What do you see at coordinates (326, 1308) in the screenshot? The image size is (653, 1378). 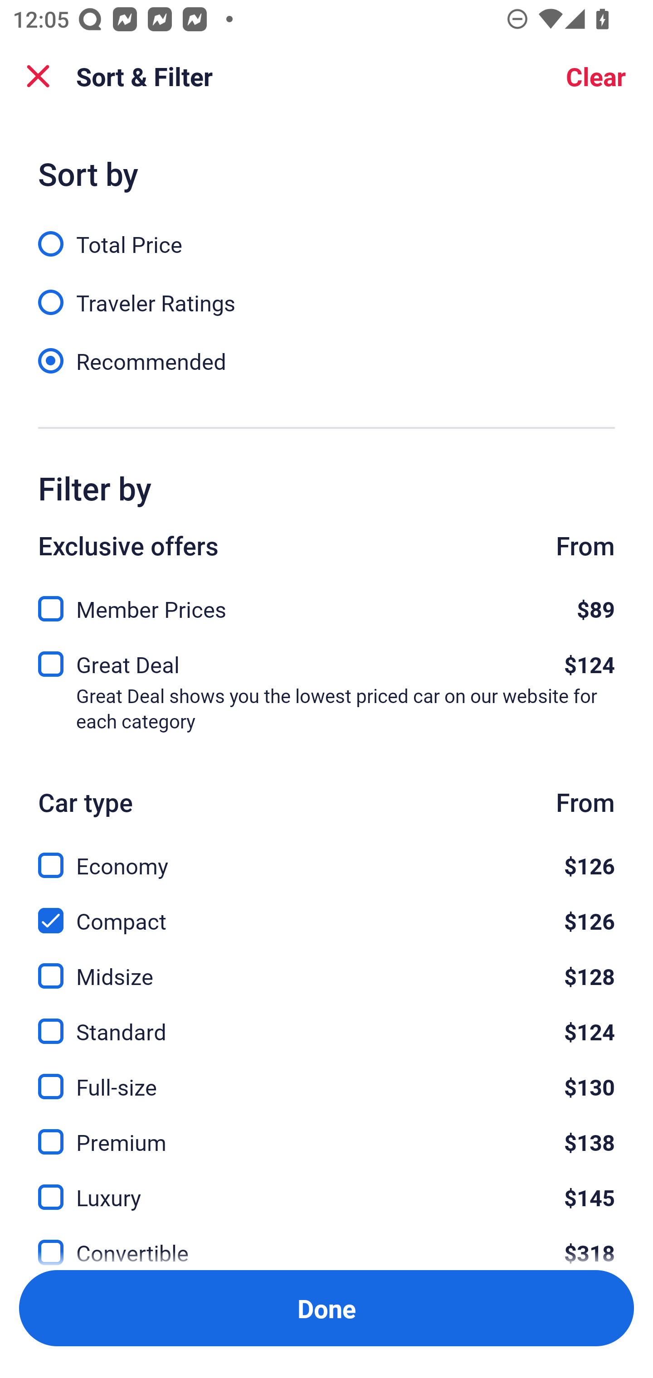 I see `Apply and close Sort and Filter Done` at bounding box center [326, 1308].